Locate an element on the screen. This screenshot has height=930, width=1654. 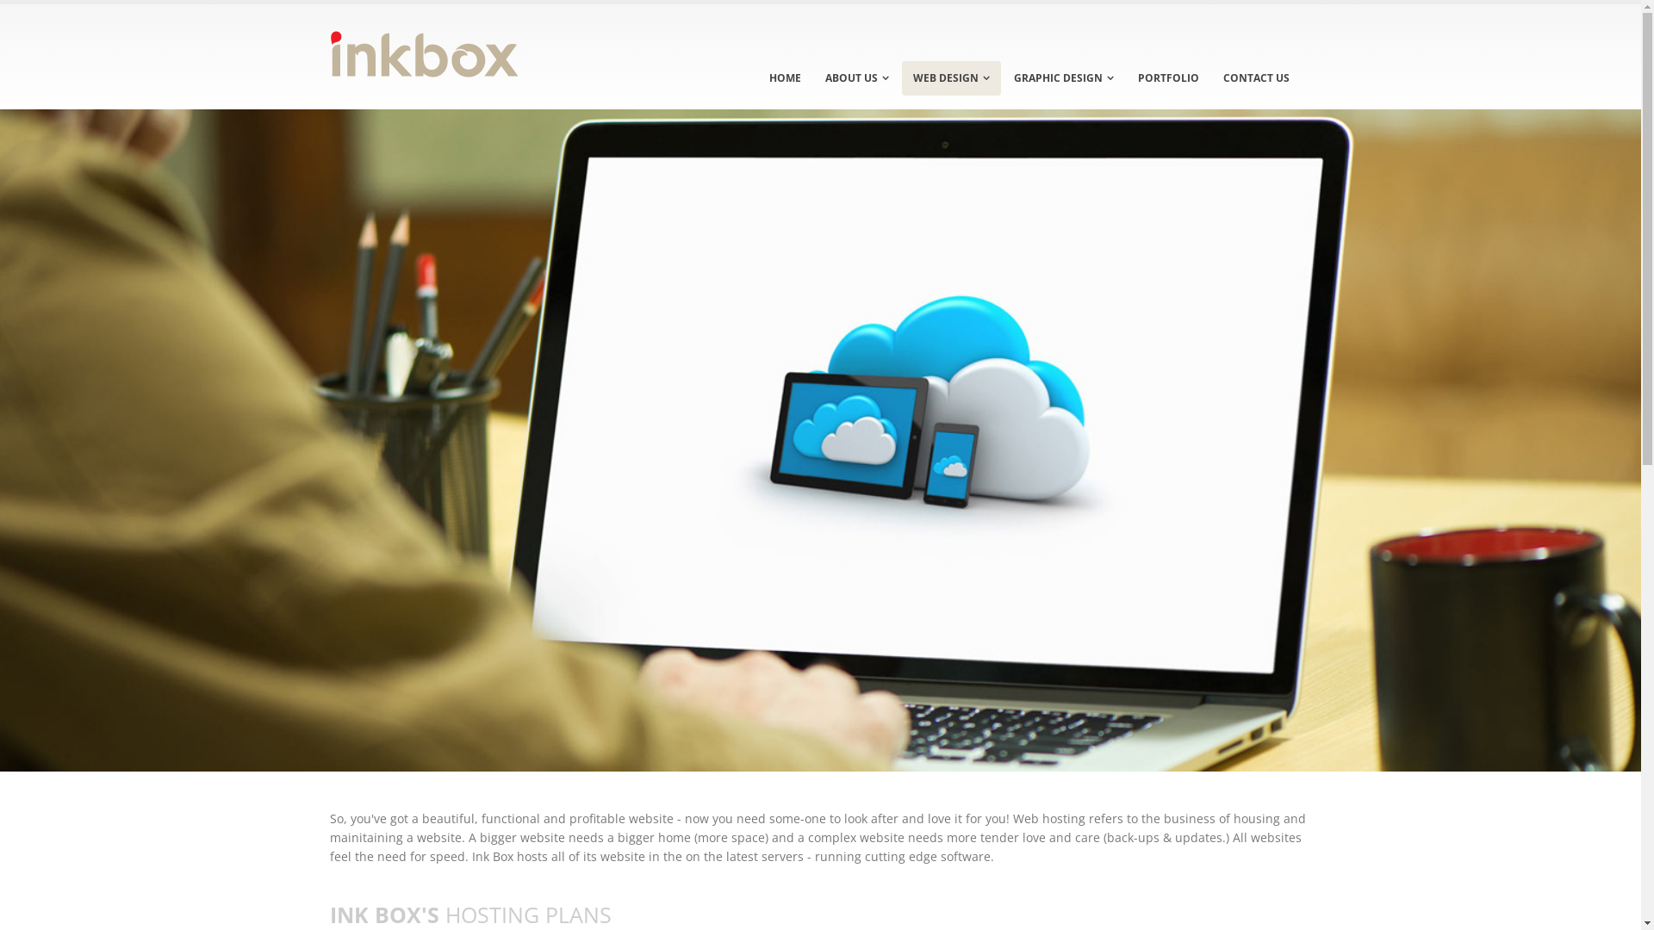
PORTFOLIO is located at coordinates (1168, 78).